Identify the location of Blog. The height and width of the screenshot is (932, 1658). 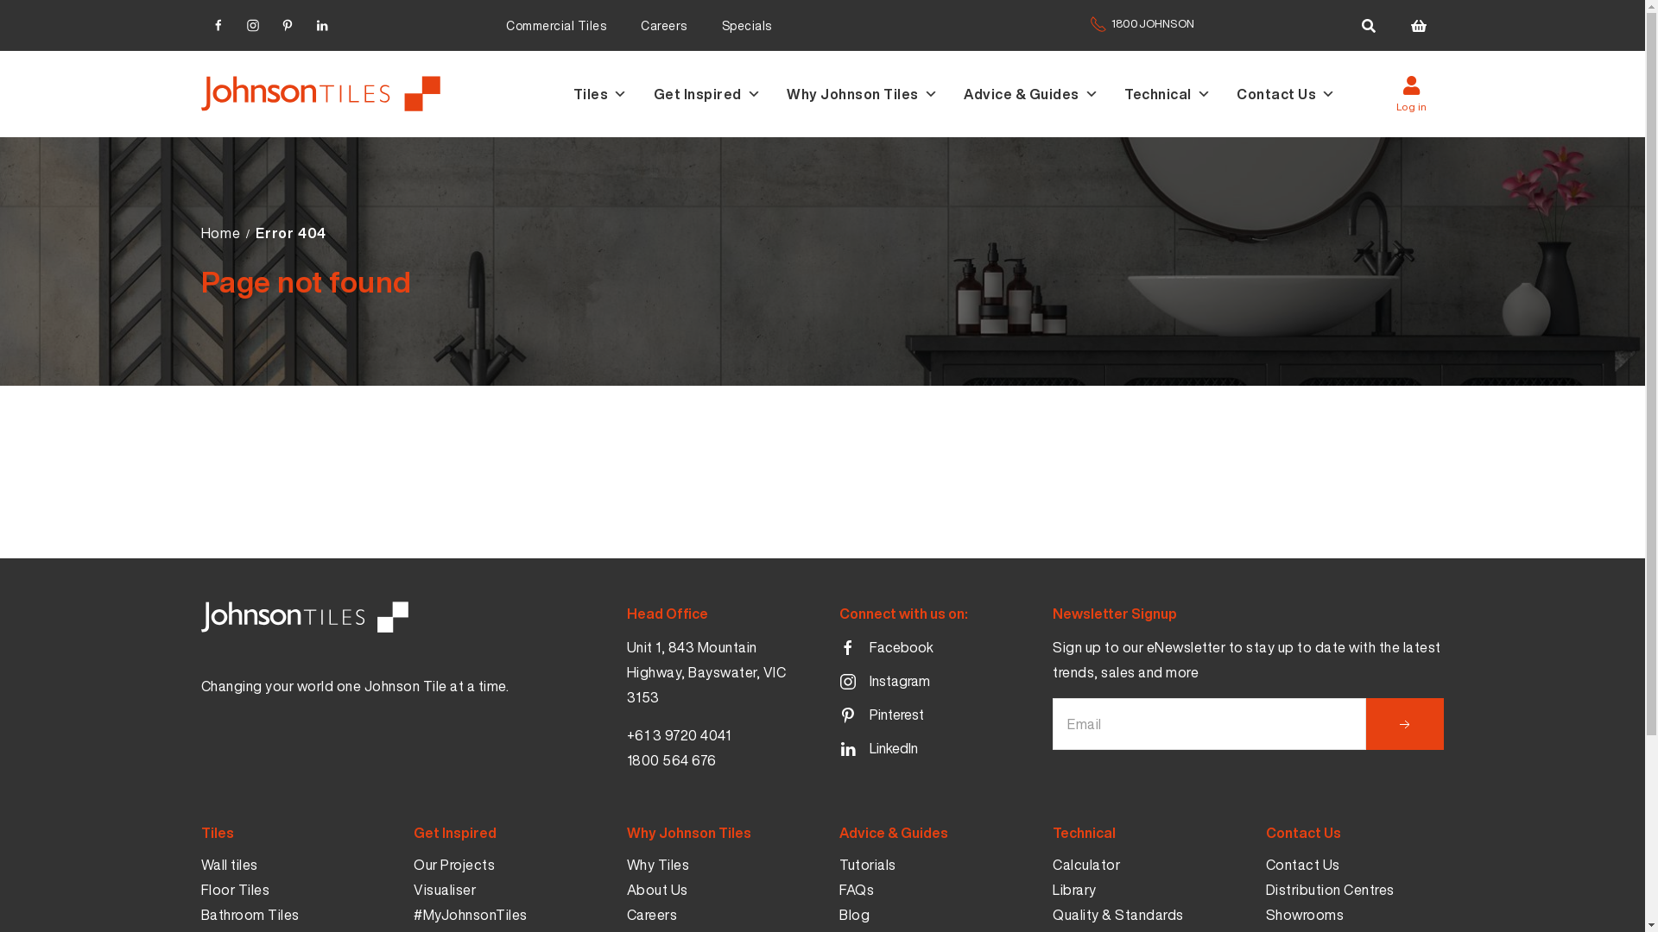
(855, 915).